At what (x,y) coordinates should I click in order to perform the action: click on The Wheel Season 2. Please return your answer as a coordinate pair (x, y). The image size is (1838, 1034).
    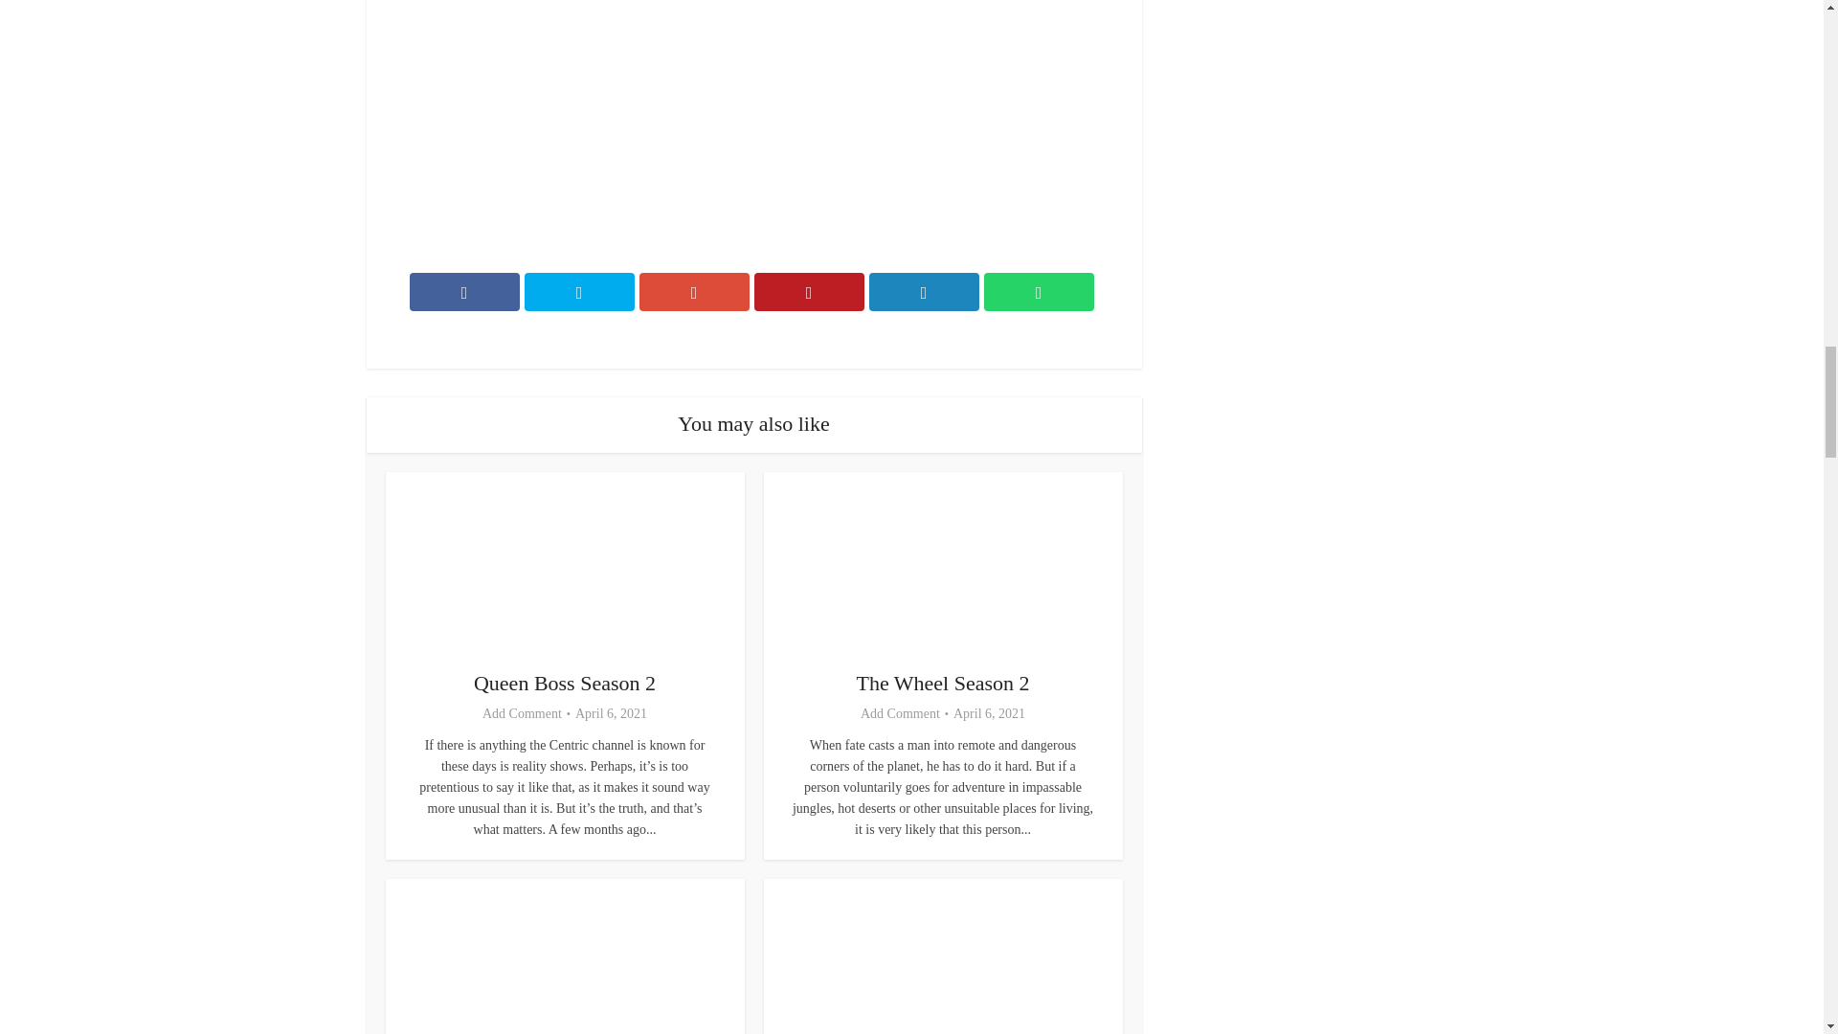
    Looking at the image, I should click on (942, 682).